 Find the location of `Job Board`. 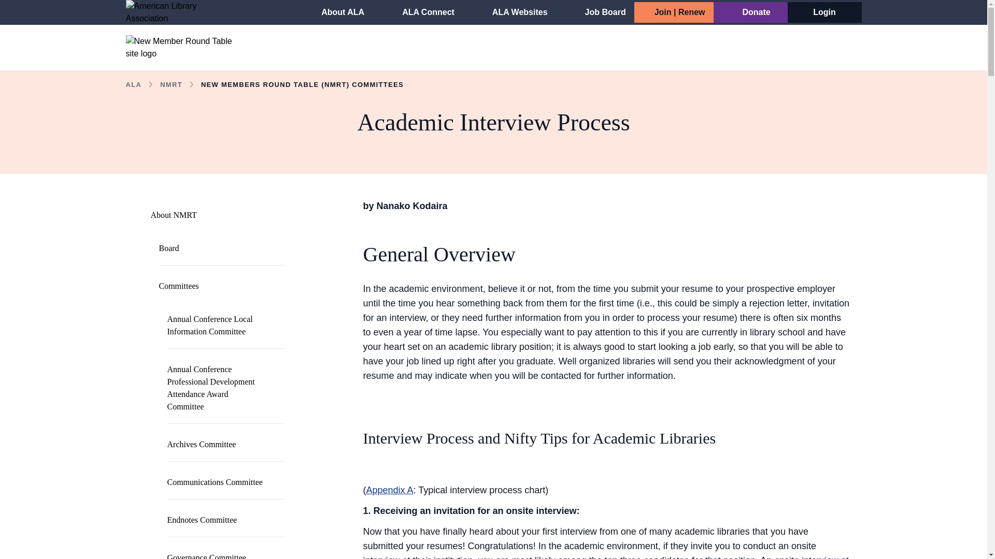

Job Board is located at coordinates (599, 12).